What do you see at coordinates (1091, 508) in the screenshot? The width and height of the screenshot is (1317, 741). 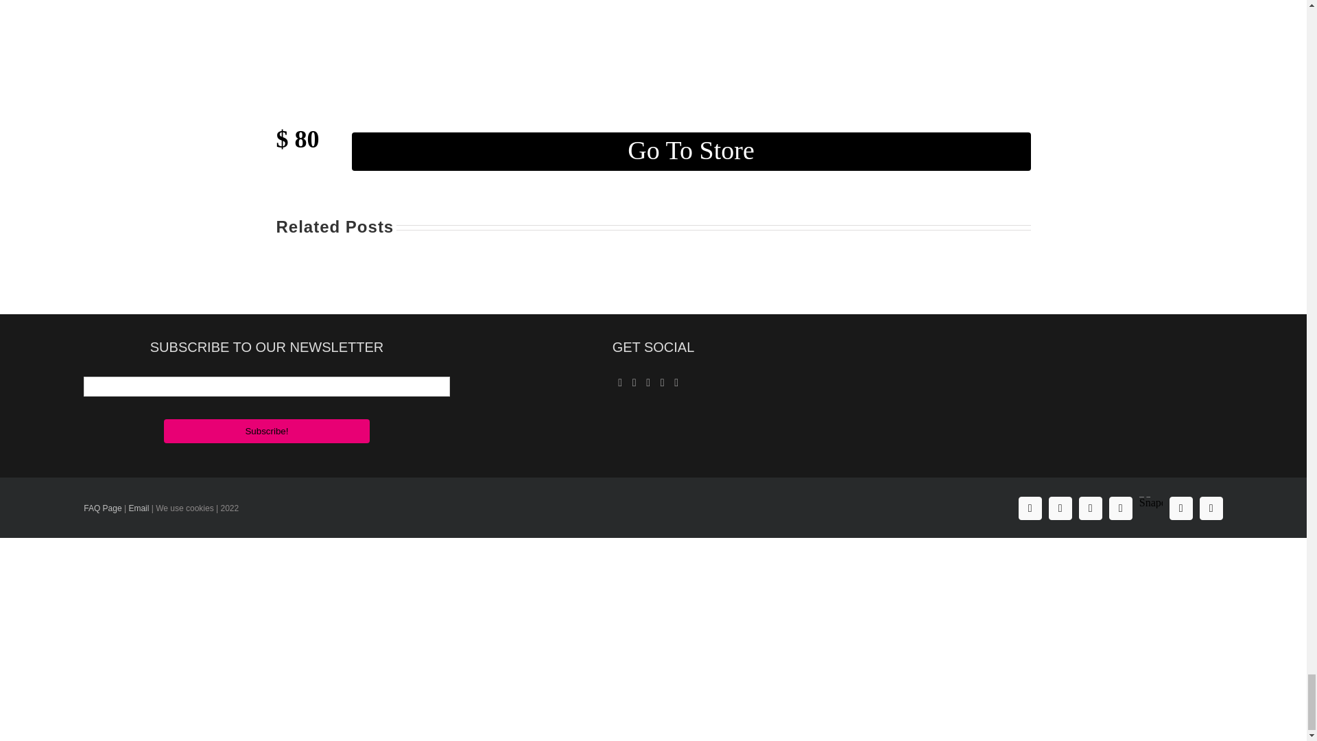 I see `Twitter` at bounding box center [1091, 508].